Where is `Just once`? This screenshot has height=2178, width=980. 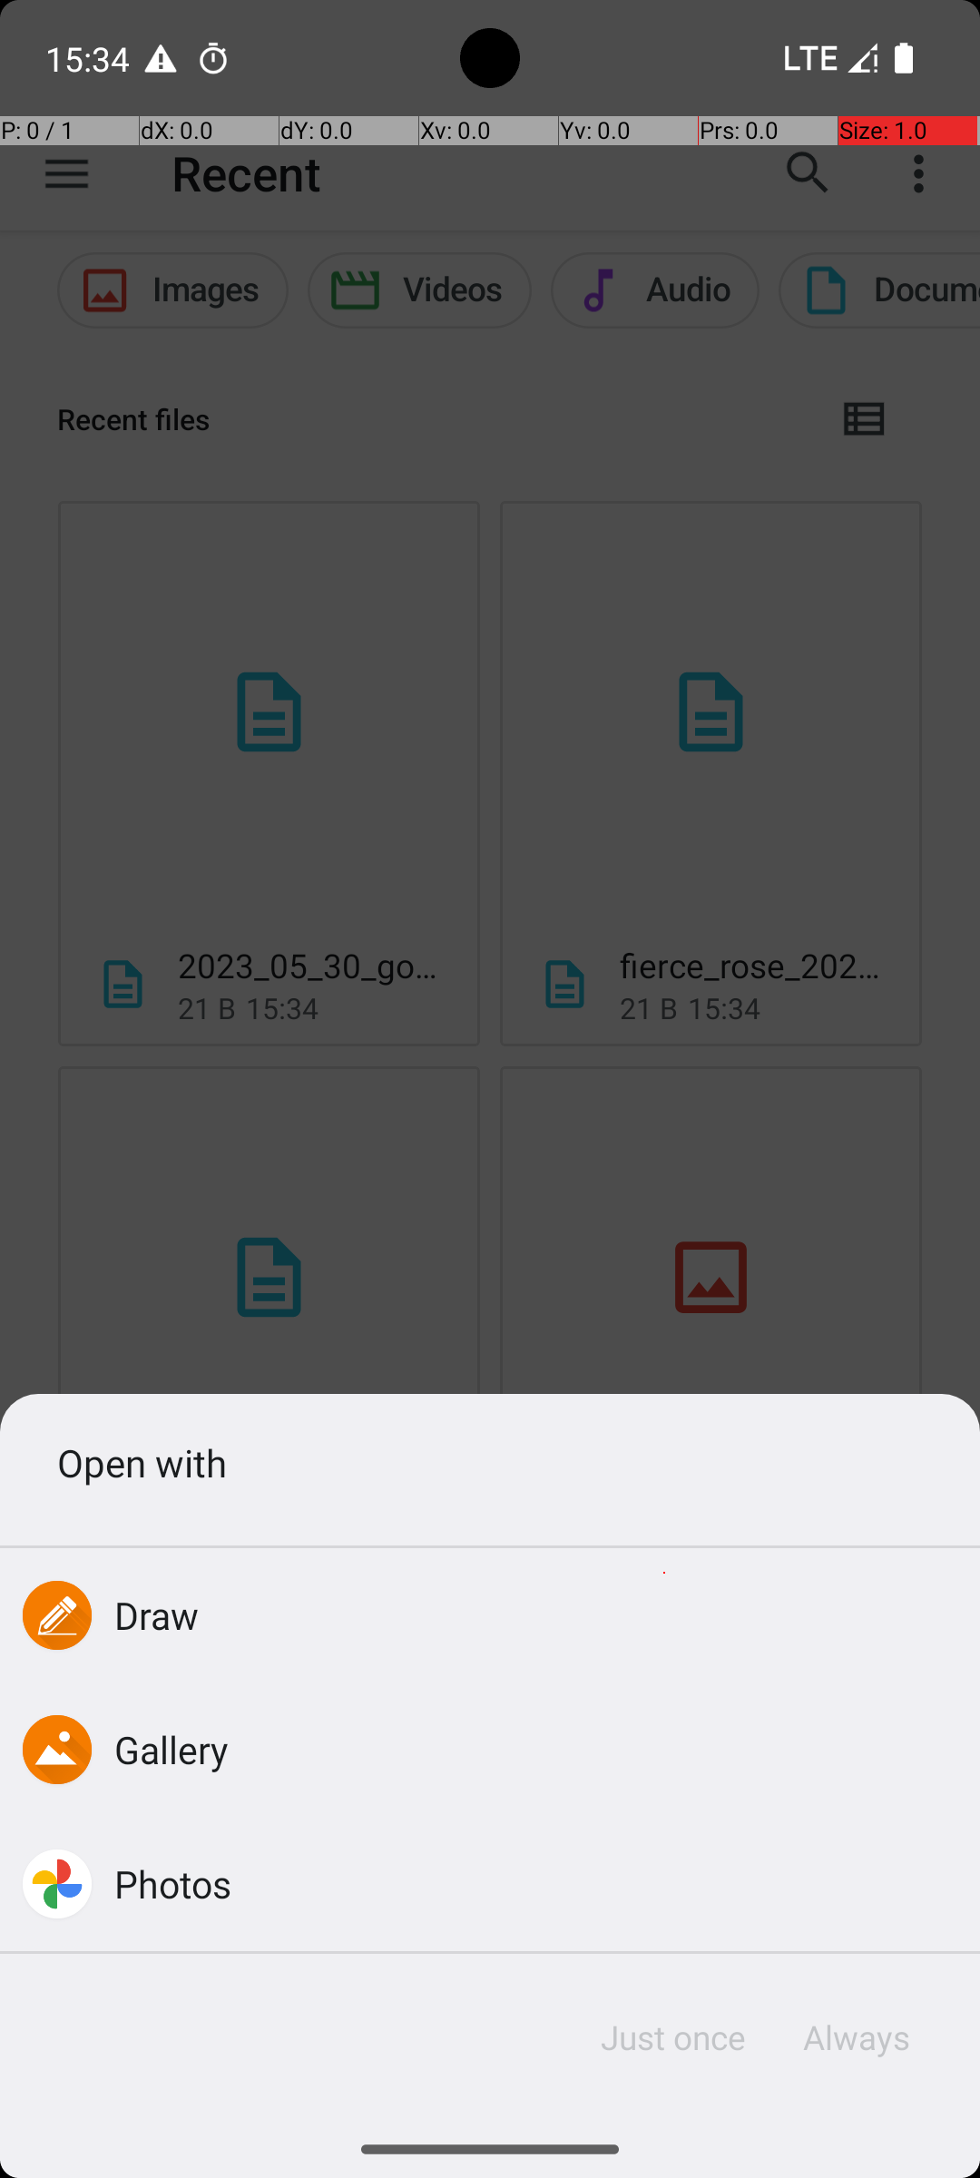 Just once is located at coordinates (673, 2037).